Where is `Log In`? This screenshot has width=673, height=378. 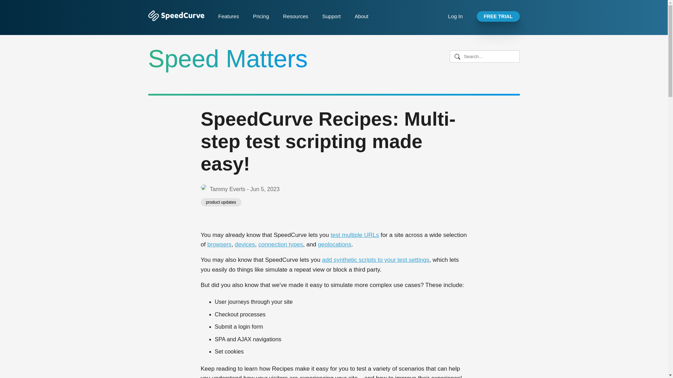
Log In is located at coordinates (455, 16).